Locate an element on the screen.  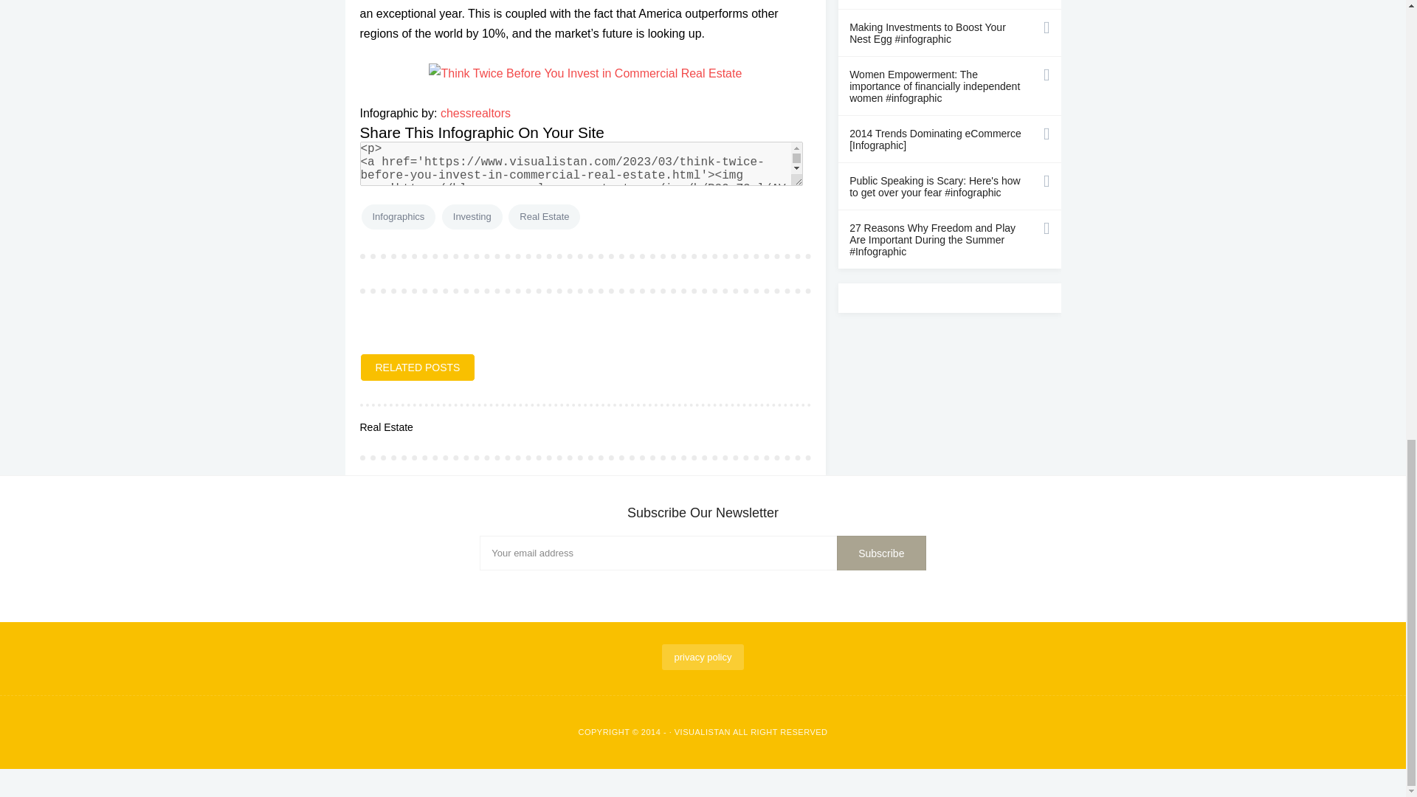
Subscribe is located at coordinates (881, 553).